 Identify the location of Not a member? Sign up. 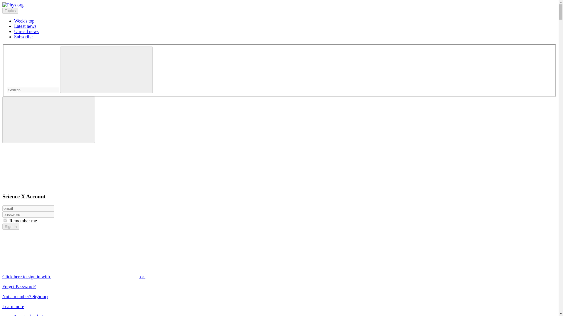
(25, 296).